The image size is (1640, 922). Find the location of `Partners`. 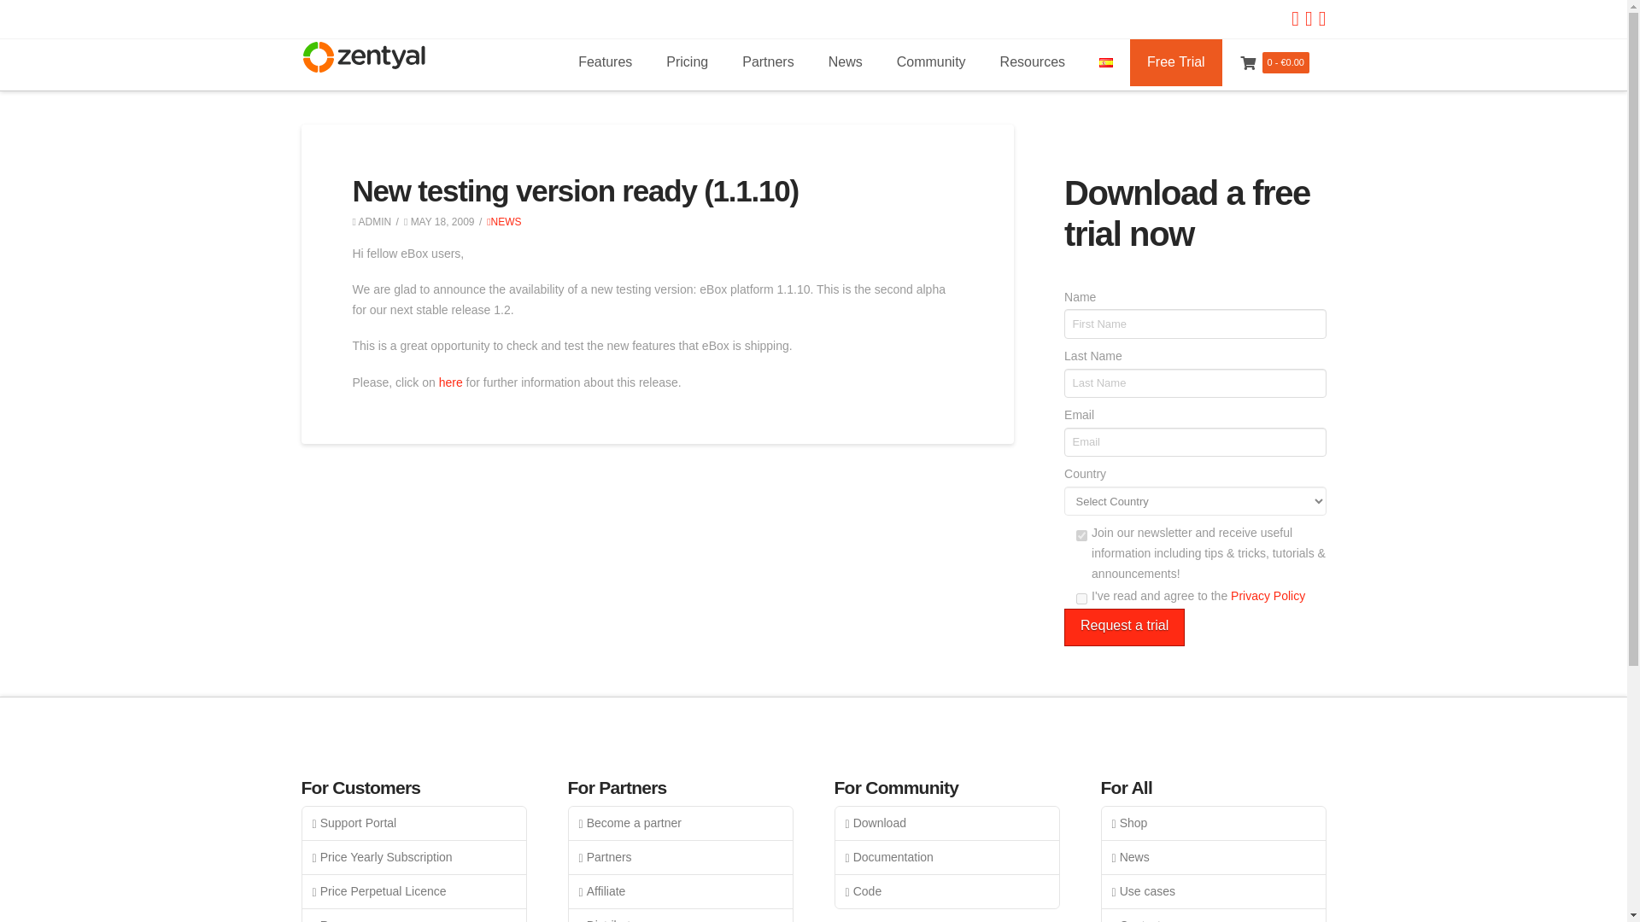

Partners is located at coordinates (680, 857).